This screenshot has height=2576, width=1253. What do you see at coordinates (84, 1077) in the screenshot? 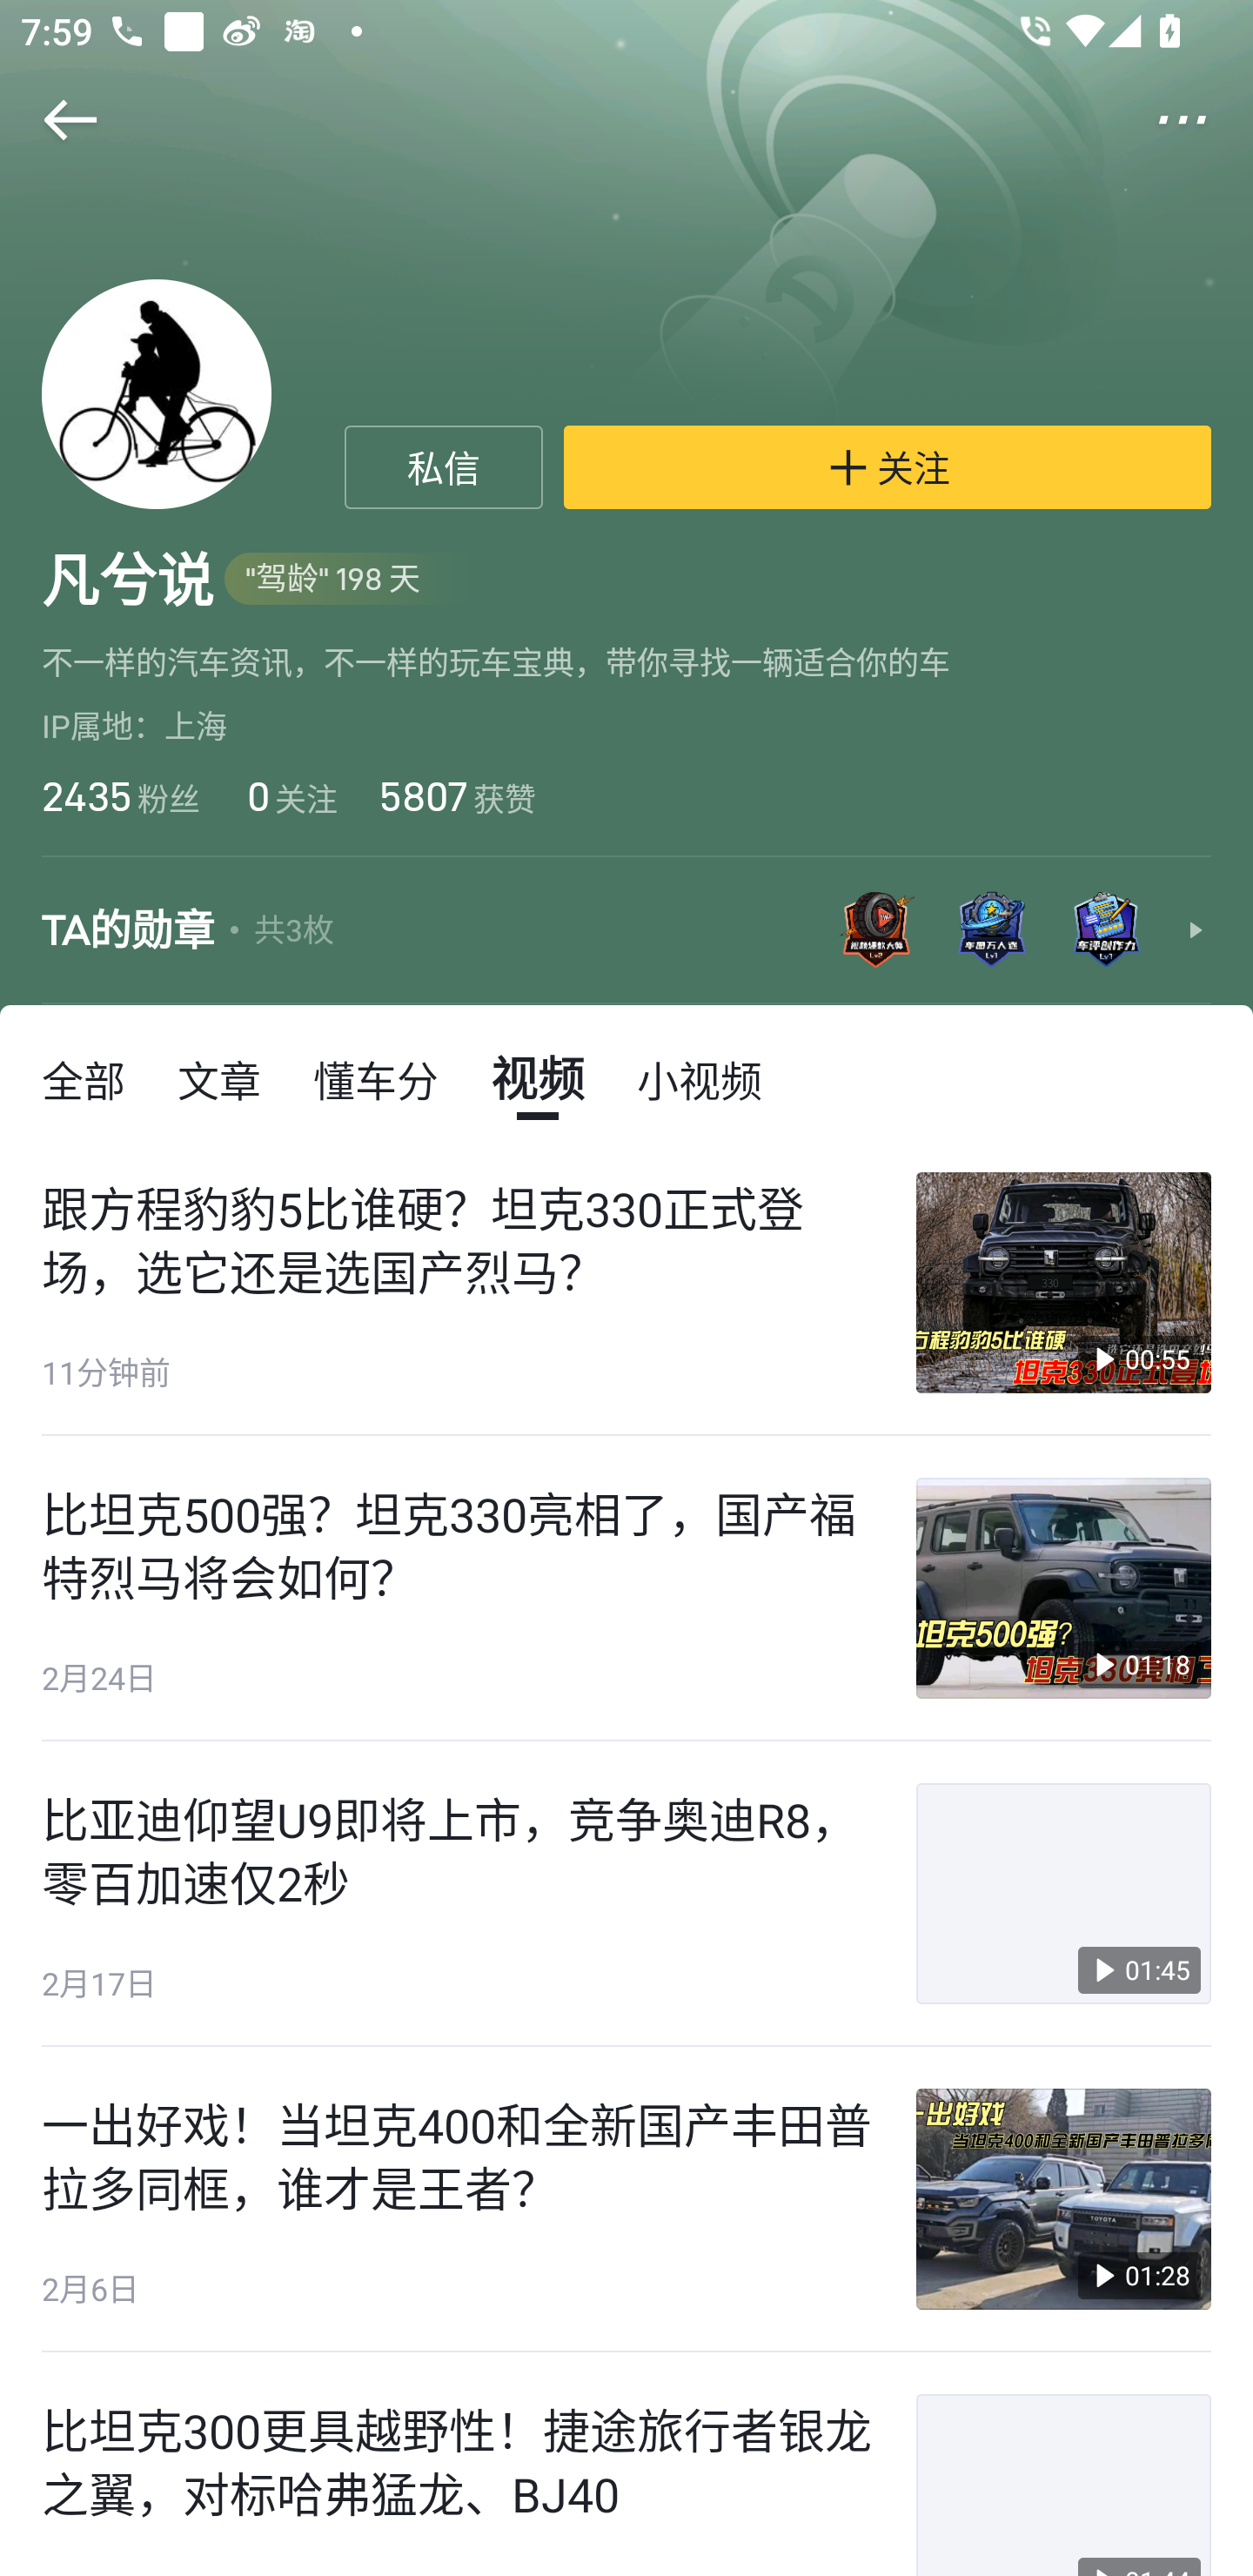
I see `全部` at bounding box center [84, 1077].